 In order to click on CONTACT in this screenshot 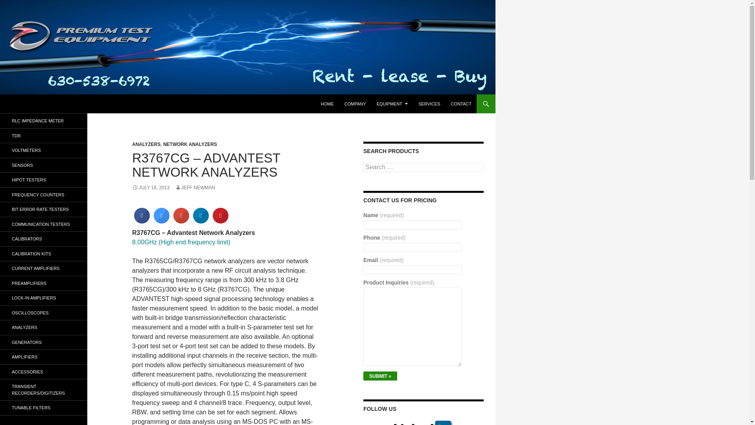, I will do `click(461, 104)`.